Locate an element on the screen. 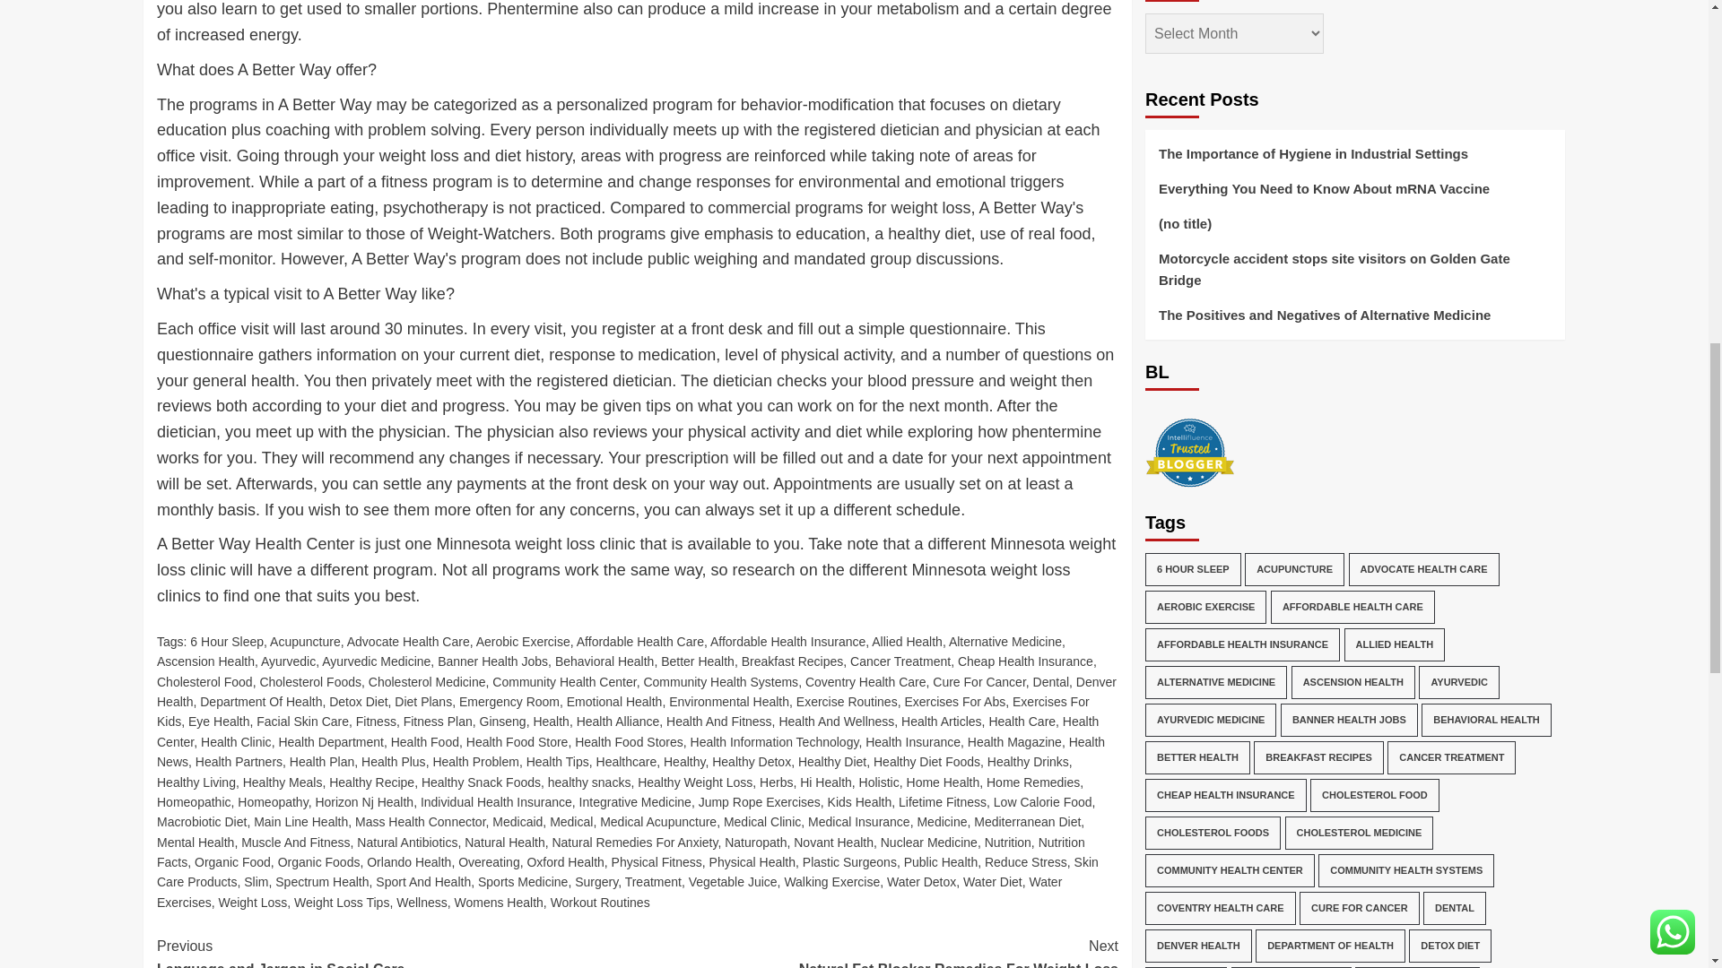  Advocate Health Care is located at coordinates (409, 642).